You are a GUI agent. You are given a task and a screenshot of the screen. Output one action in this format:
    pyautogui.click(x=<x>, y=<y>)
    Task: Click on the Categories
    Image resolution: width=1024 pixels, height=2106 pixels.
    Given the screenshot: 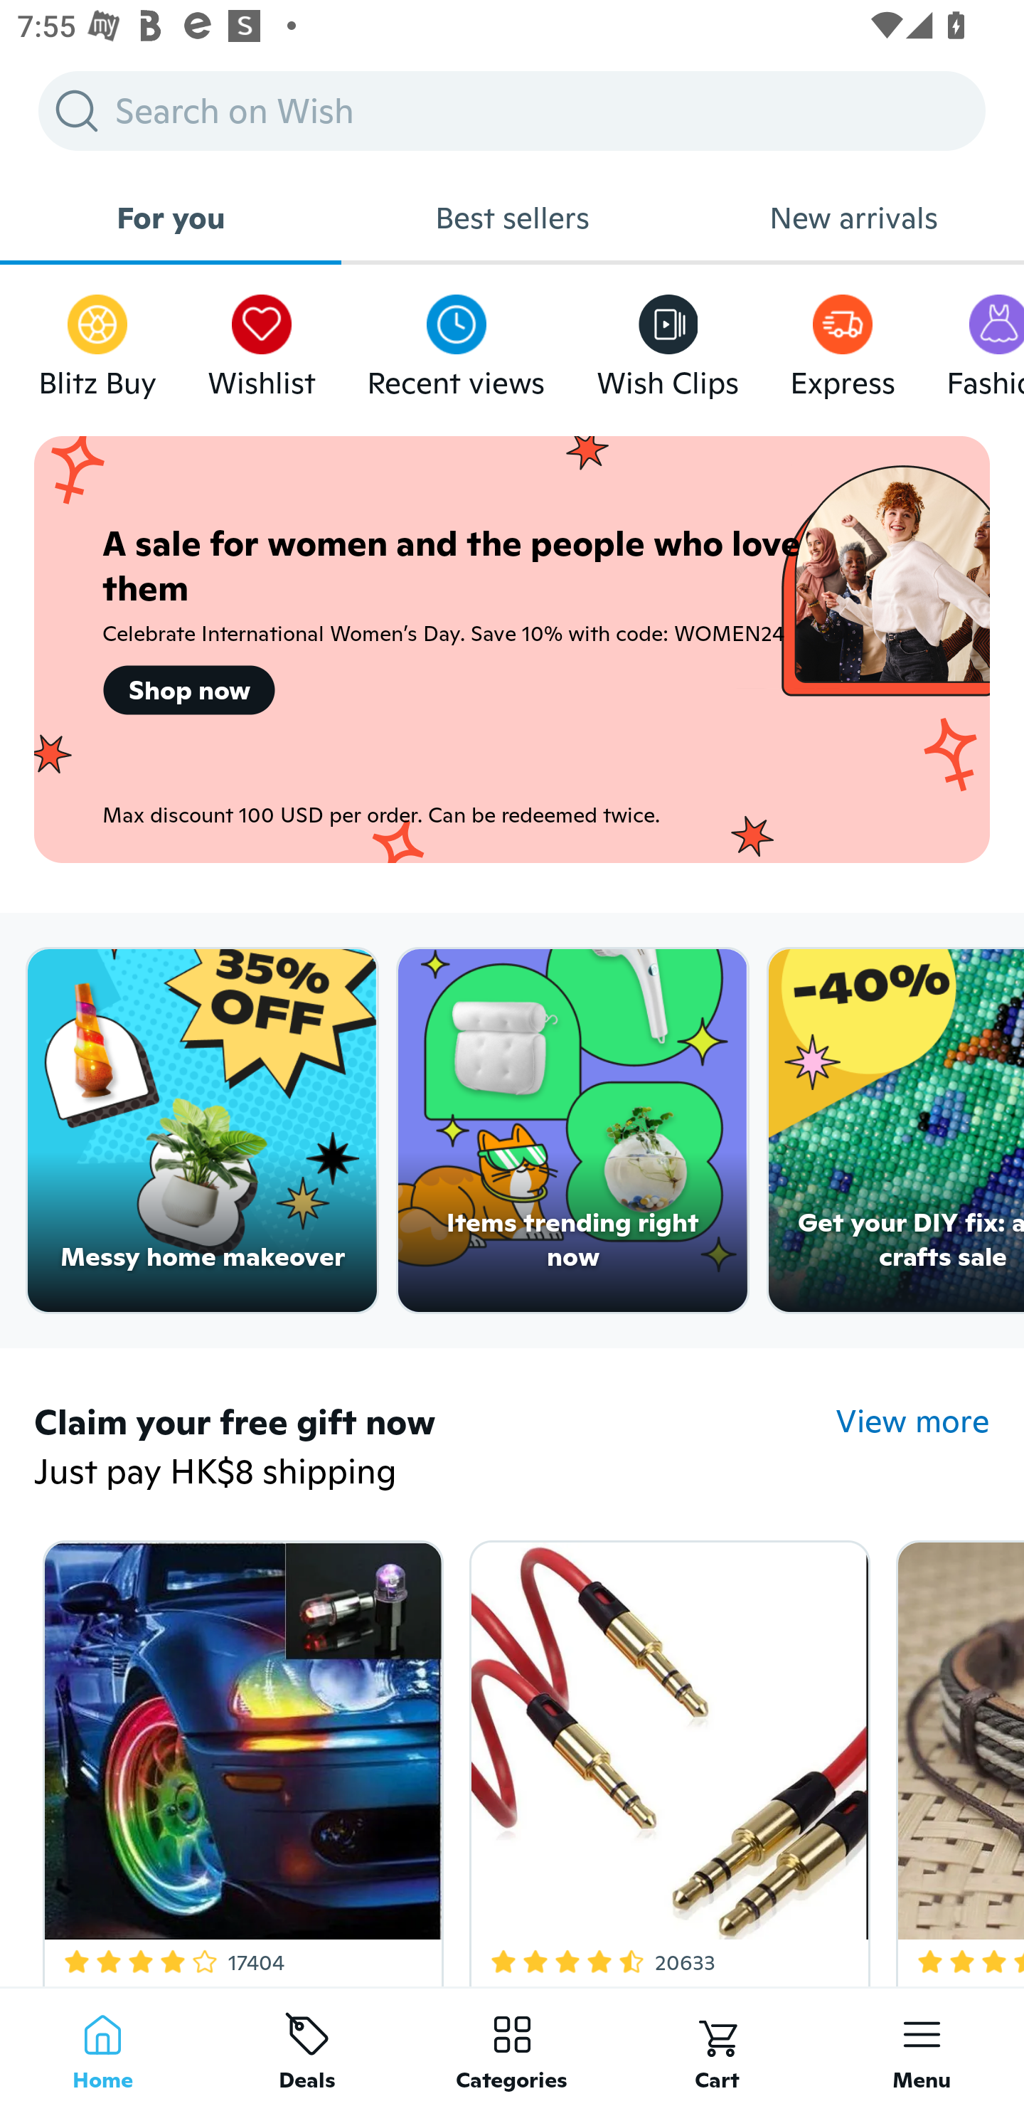 What is the action you would take?
    pyautogui.click(x=512, y=2046)
    